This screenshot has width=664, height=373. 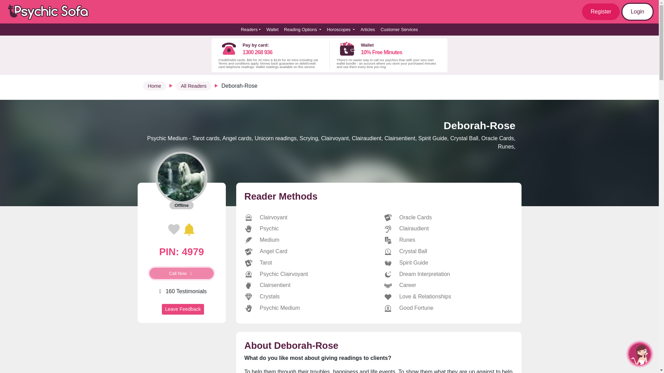 I want to click on Psychic Sofa Home Page Link, so click(x=52, y=12).